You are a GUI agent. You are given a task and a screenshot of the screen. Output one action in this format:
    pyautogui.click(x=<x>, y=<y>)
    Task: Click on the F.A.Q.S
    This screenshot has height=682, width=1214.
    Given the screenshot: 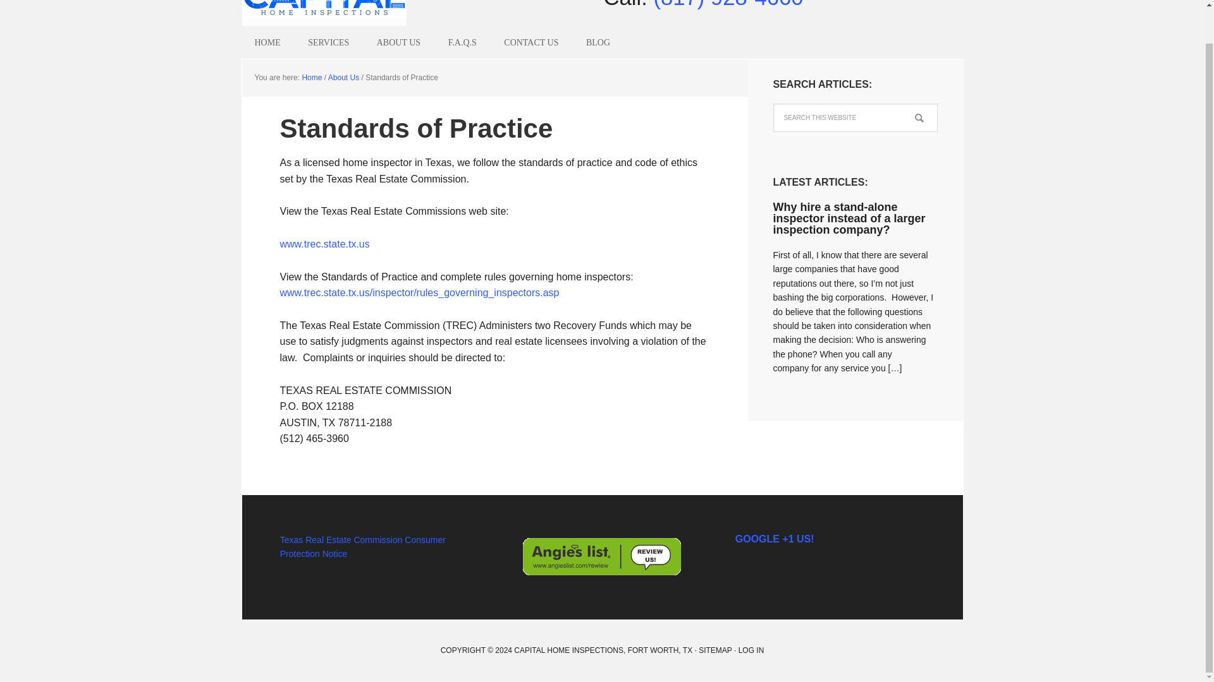 What is the action you would take?
    pyautogui.click(x=462, y=42)
    